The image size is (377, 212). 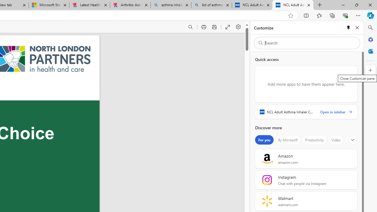 I want to click on Enter PDF full screen, so click(x=228, y=27).